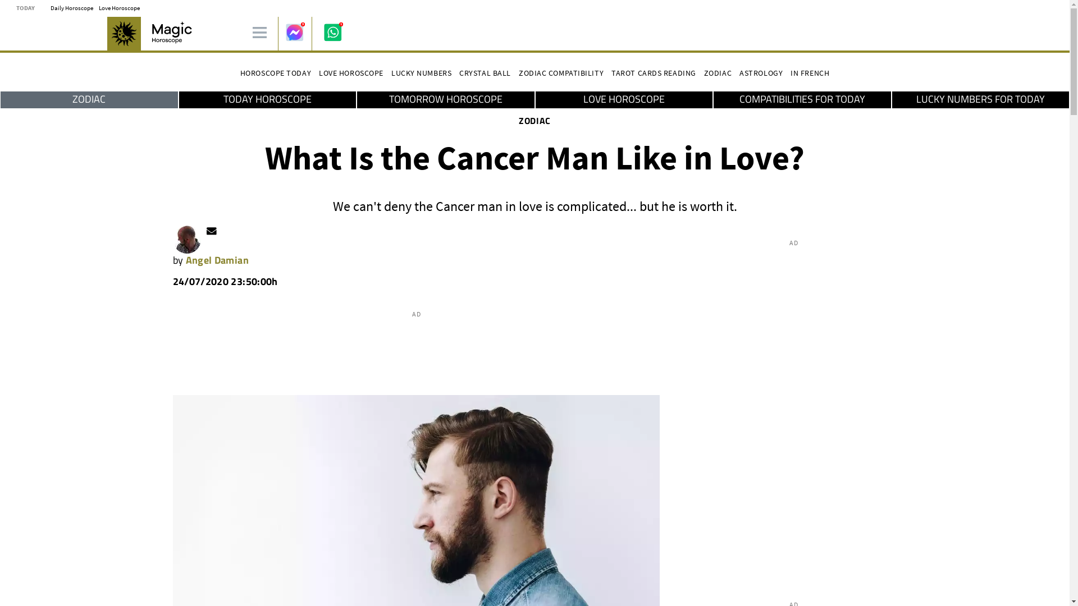  I want to click on Horoscope Today, so click(276, 73).